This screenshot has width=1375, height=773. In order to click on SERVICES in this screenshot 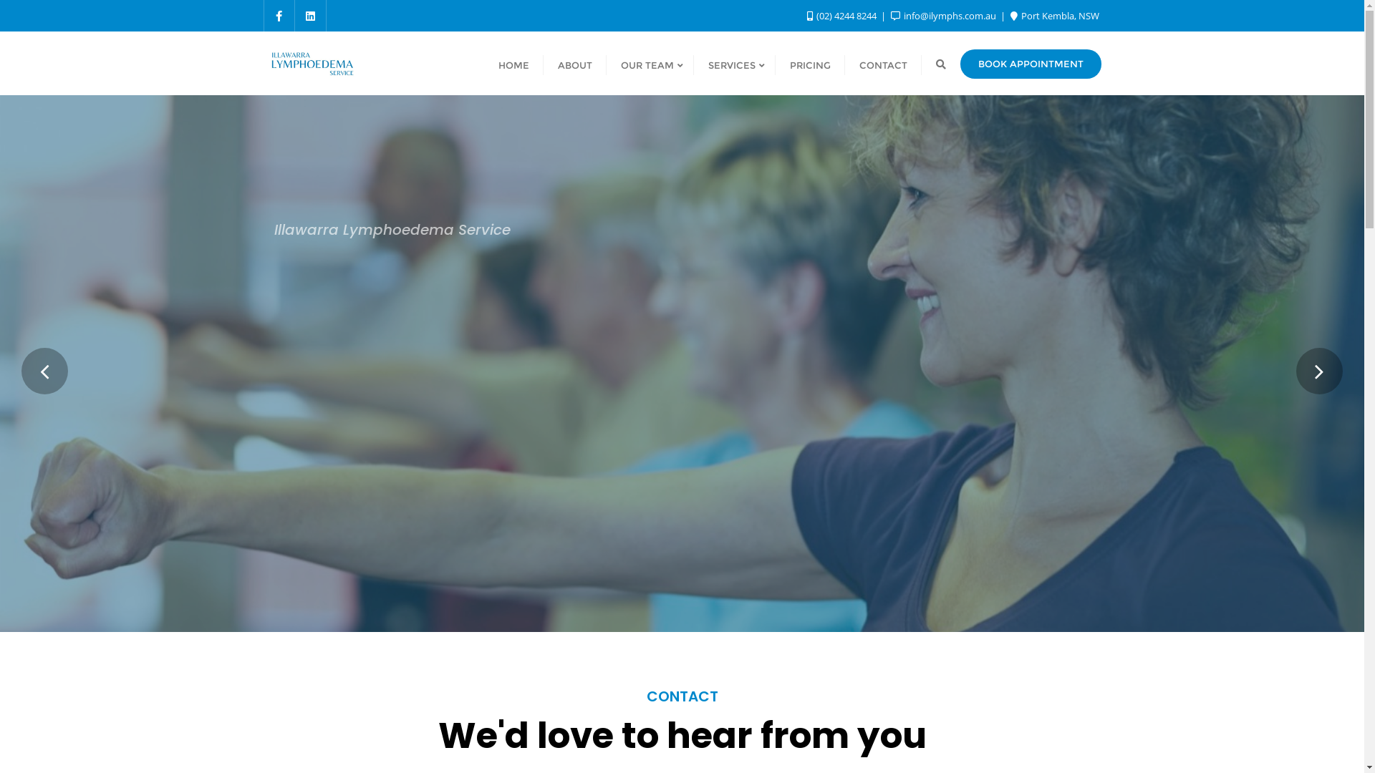, I will do `click(734, 64)`.